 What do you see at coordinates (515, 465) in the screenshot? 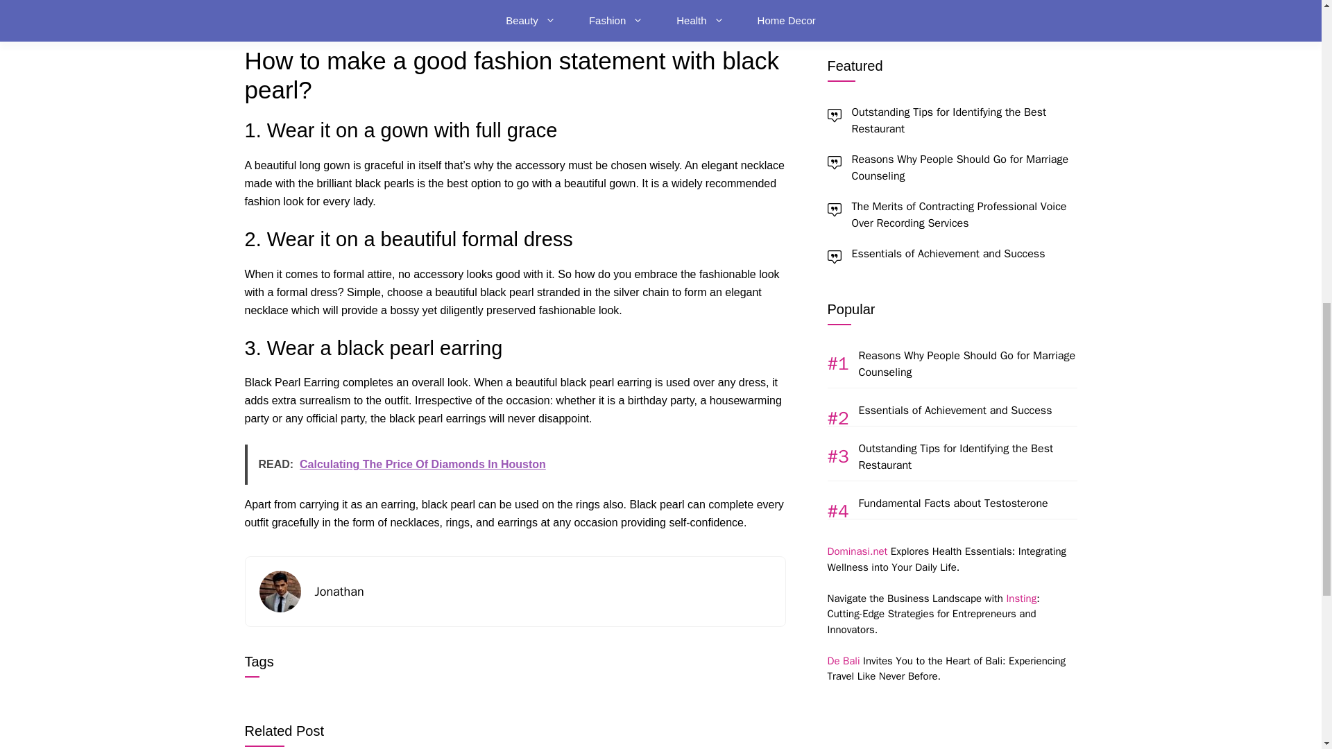
I see `READ:  Calculating The Price Of Diamonds In Houston` at bounding box center [515, 465].